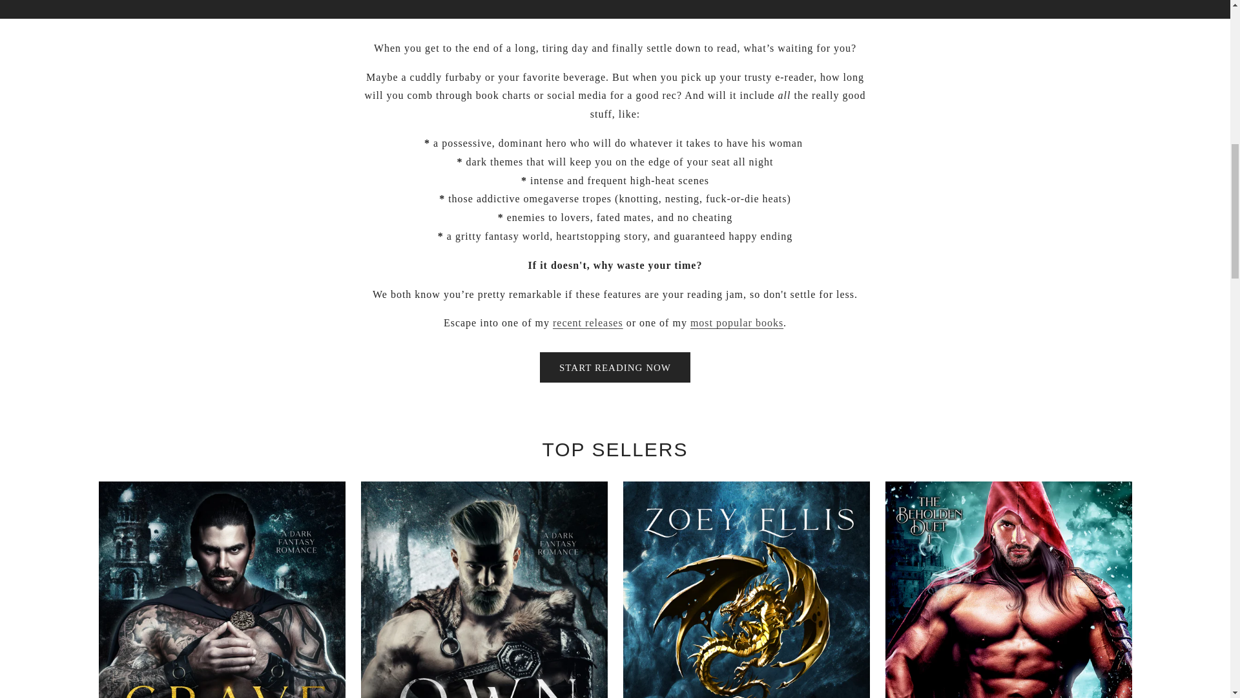 This screenshot has height=698, width=1240. What do you see at coordinates (615, 367) in the screenshot?
I see `START READING NOW` at bounding box center [615, 367].